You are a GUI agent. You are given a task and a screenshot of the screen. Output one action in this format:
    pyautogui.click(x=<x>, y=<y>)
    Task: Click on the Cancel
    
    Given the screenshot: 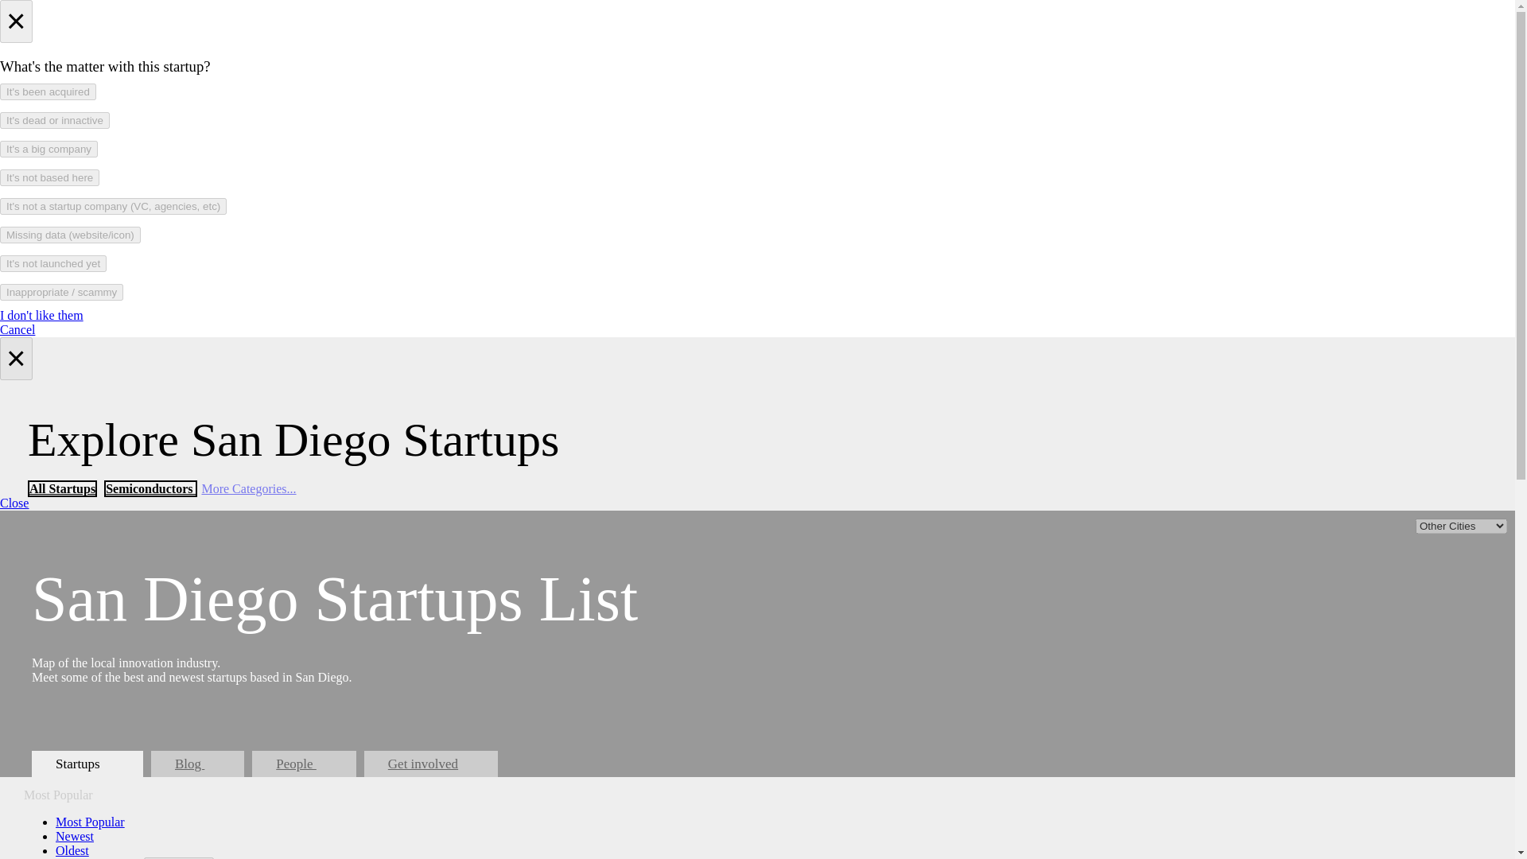 What is the action you would take?
    pyautogui.click(x=17, y=329)
    